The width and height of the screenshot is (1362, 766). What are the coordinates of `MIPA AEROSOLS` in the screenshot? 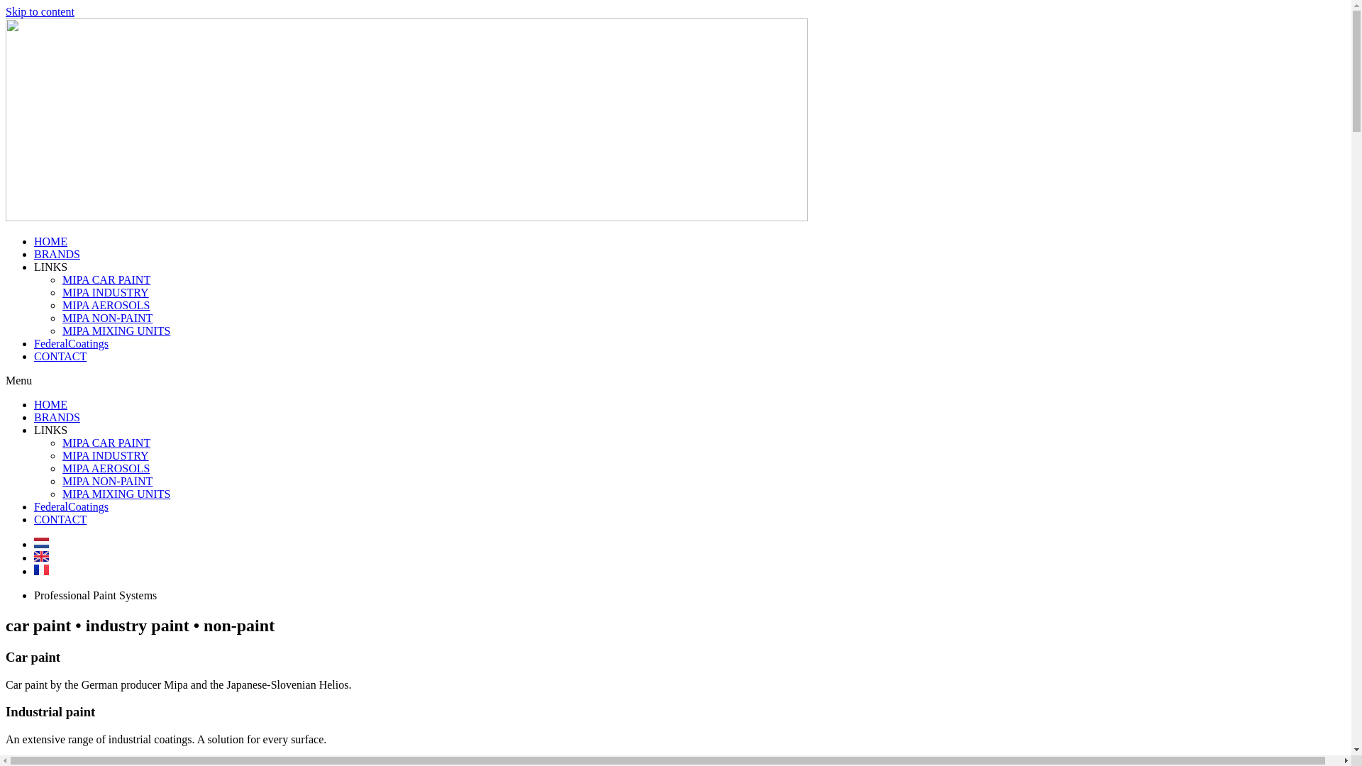 It's located at (106, 305).